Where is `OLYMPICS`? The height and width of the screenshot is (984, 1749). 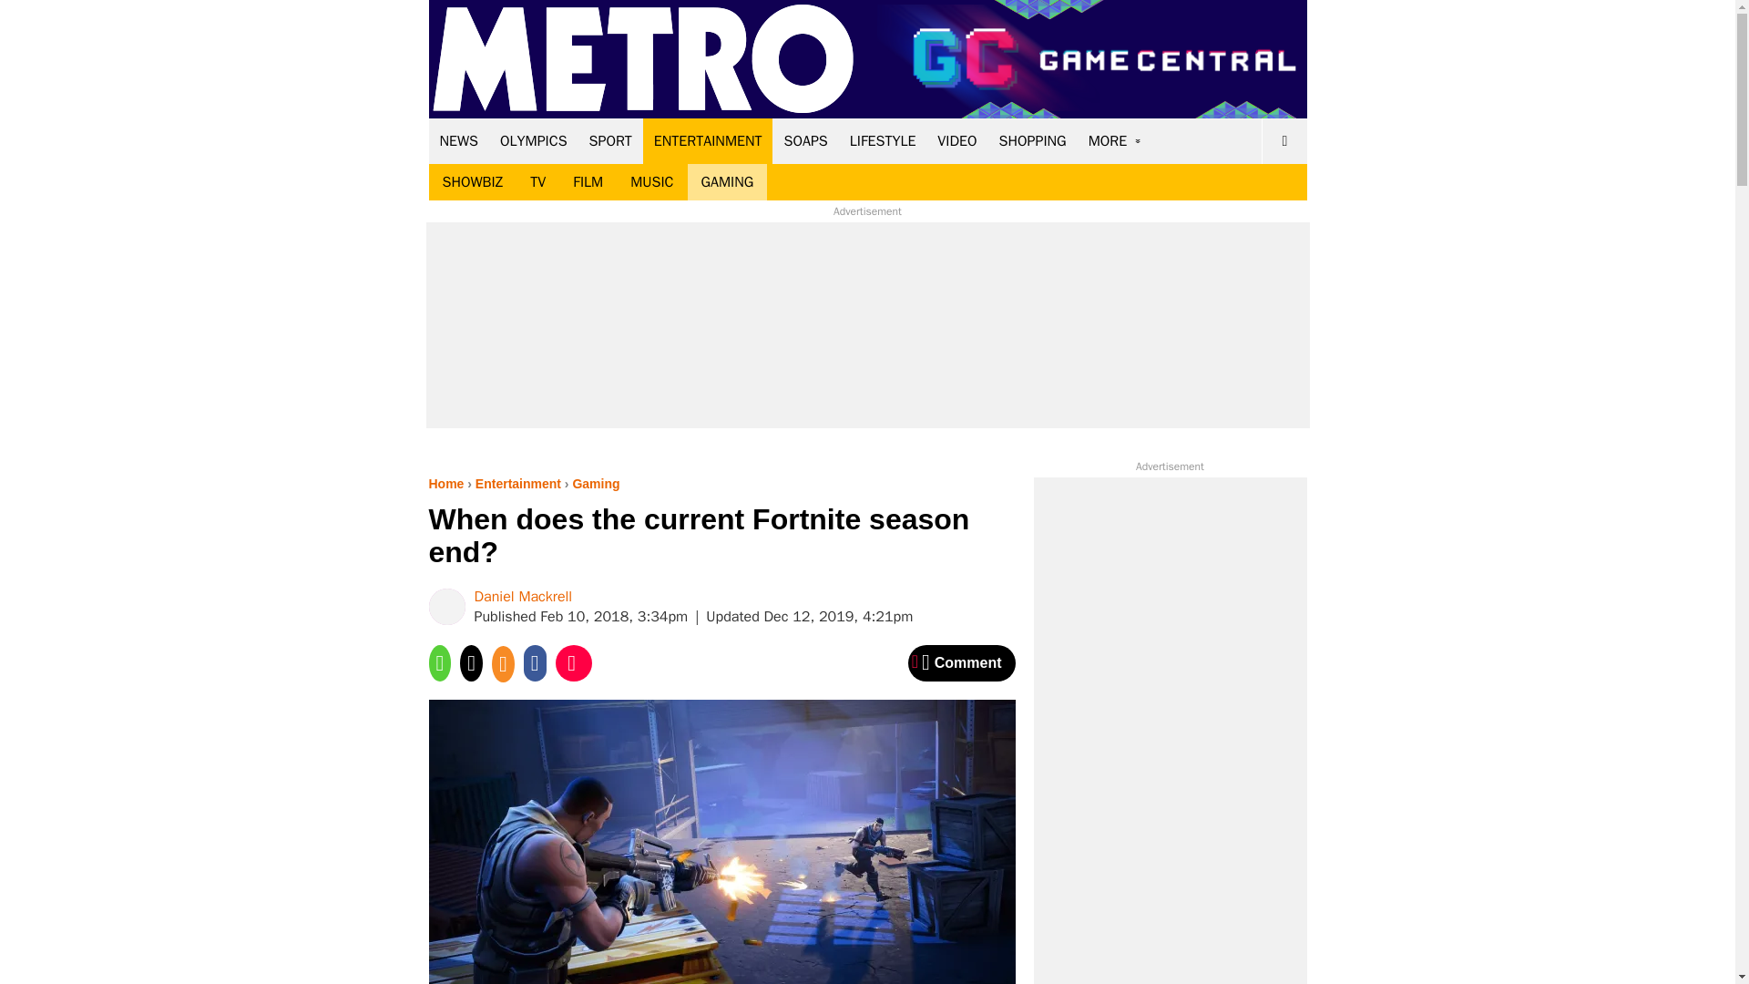 OLYMPICS is located at coordinates (534, 140).